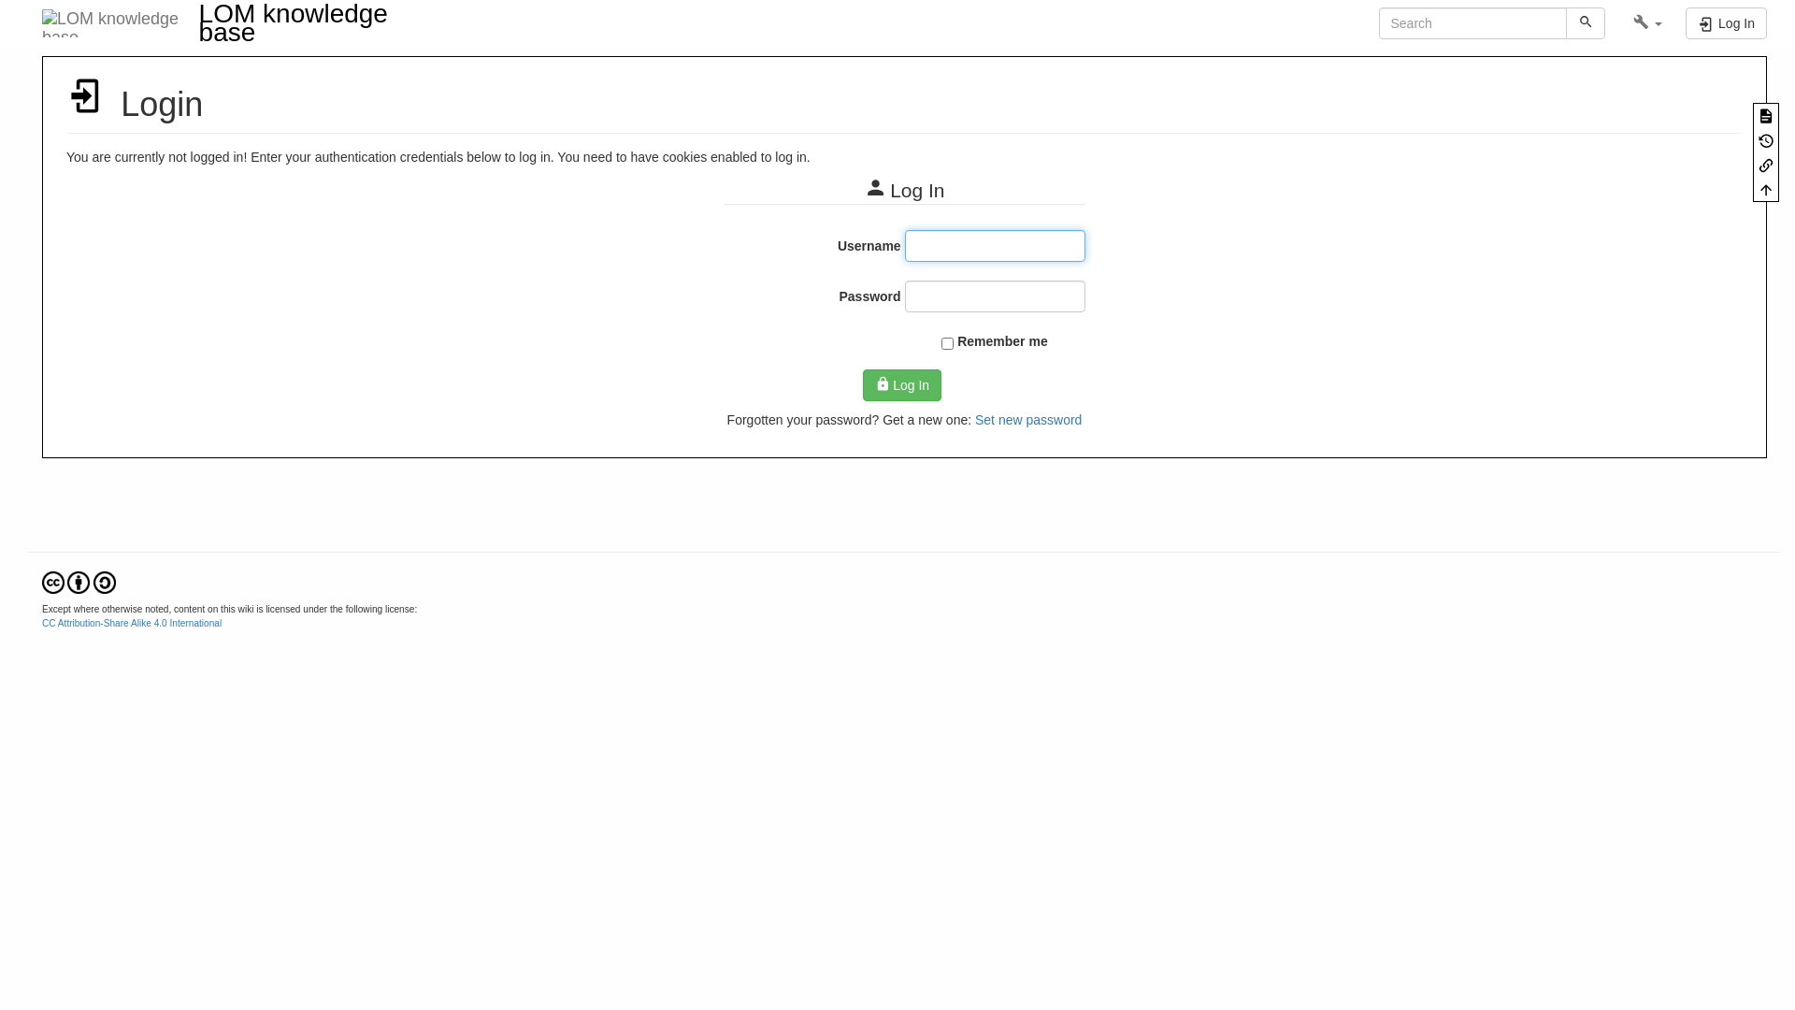 The width and height of the screenshot is (1795, 1010). What do you see at coordinates (902, 385) in the screenshot?
I see `Log In` at bounding box center [902, 385].